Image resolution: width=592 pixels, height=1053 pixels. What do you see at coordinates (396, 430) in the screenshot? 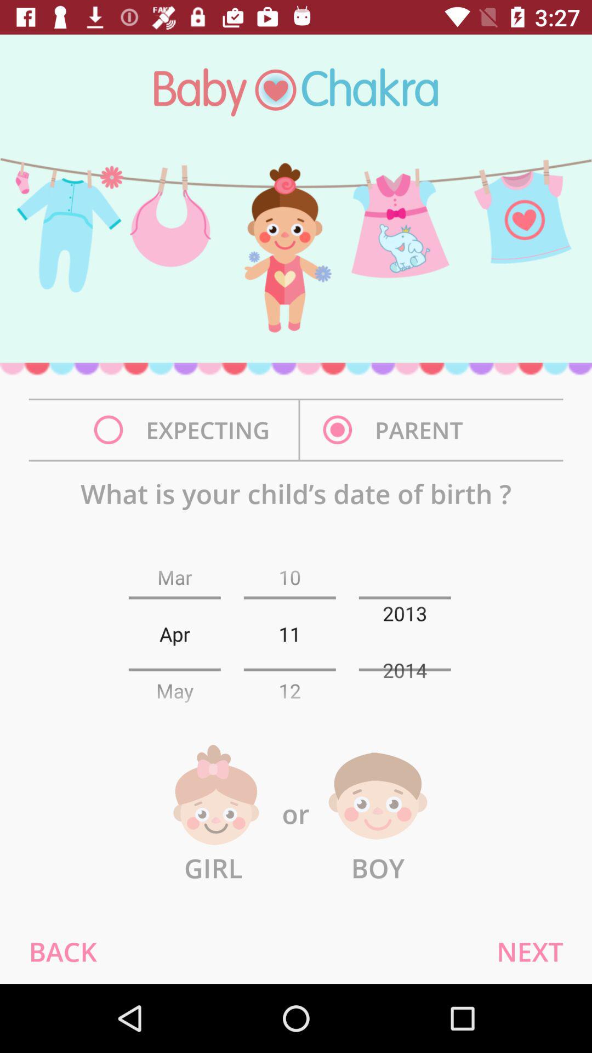
I see `select parent` at bounding box center [396, 430].